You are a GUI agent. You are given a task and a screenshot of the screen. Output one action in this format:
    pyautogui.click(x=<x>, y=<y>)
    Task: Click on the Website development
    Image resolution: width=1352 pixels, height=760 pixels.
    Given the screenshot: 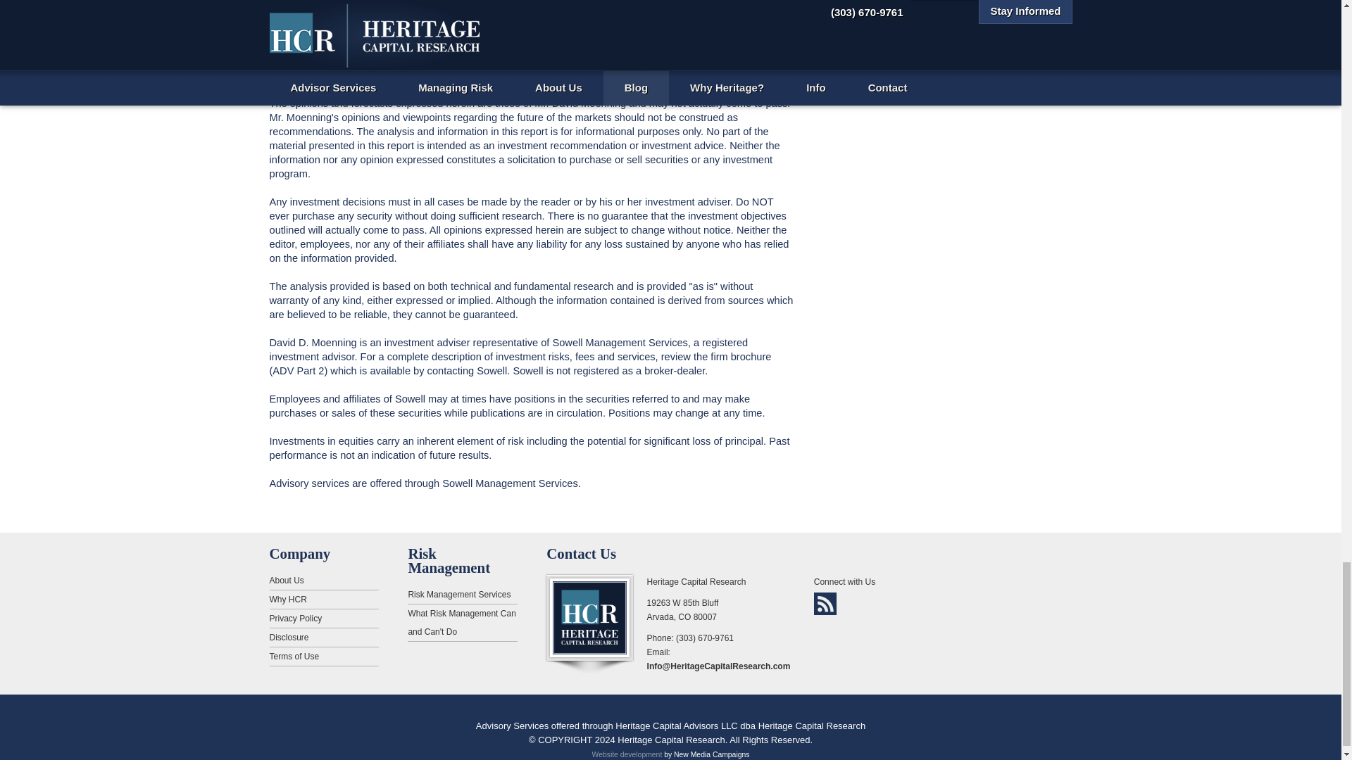 What is the action you would take?
    pyautogui.click(x=627, y=754)
    